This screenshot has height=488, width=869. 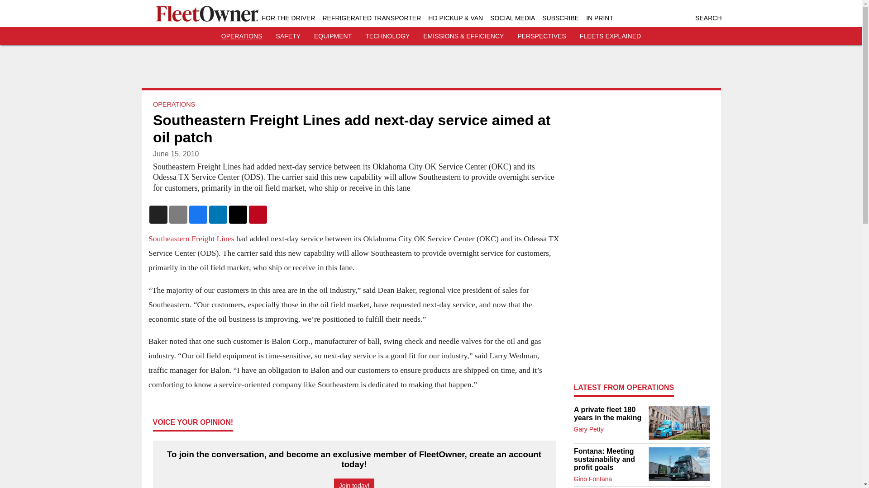 I want to click on SUBSCRIBE, so click(x=560, y=18).